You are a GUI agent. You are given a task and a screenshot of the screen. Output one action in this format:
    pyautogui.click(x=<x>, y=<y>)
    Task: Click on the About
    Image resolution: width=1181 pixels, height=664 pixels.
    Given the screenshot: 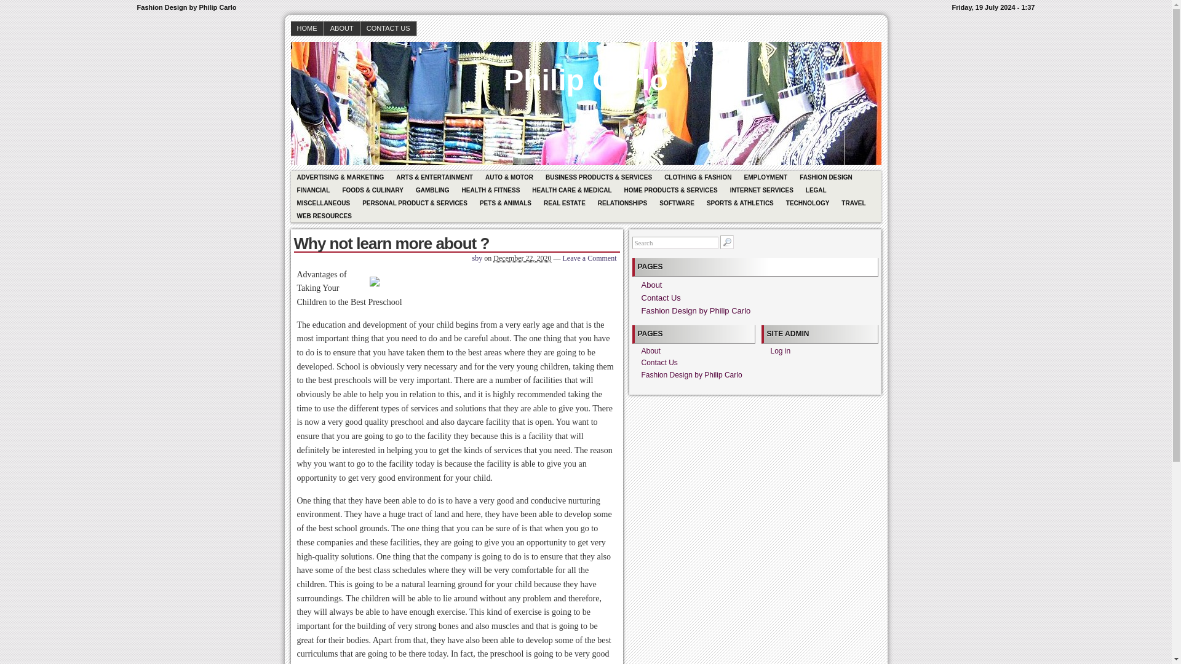 What is the action you would take?
    pyautogui.click(x=651, y=284)
    